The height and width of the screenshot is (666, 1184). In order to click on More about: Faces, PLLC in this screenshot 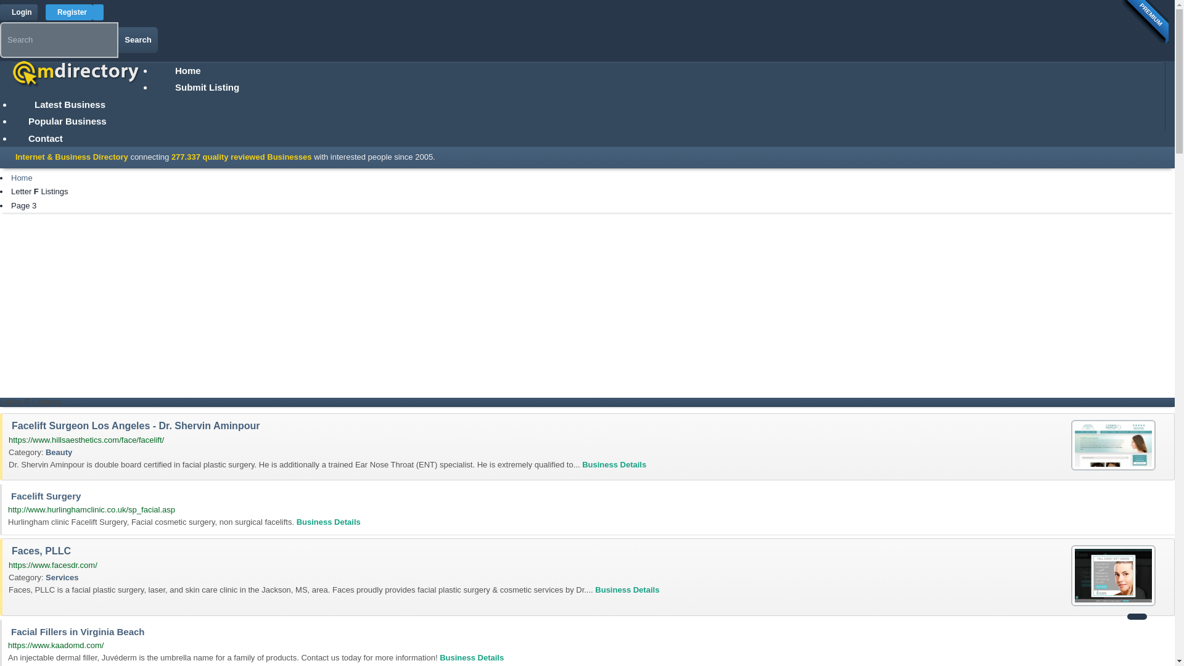, I will do `click(627, 590)`.